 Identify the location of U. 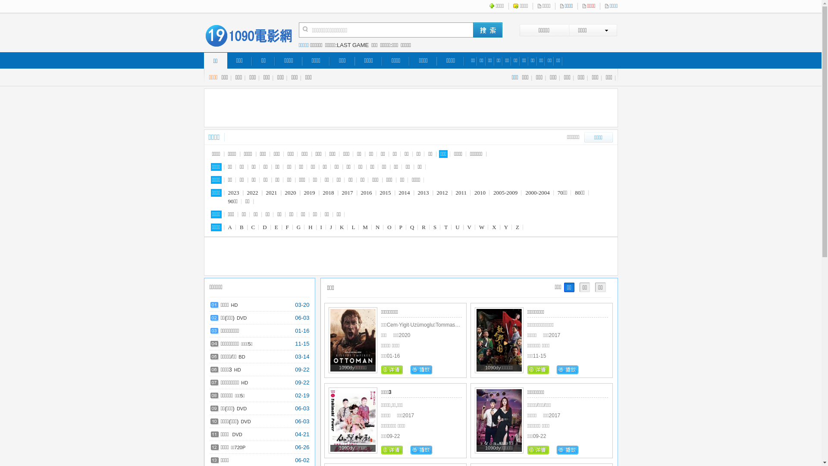
(457, 227).